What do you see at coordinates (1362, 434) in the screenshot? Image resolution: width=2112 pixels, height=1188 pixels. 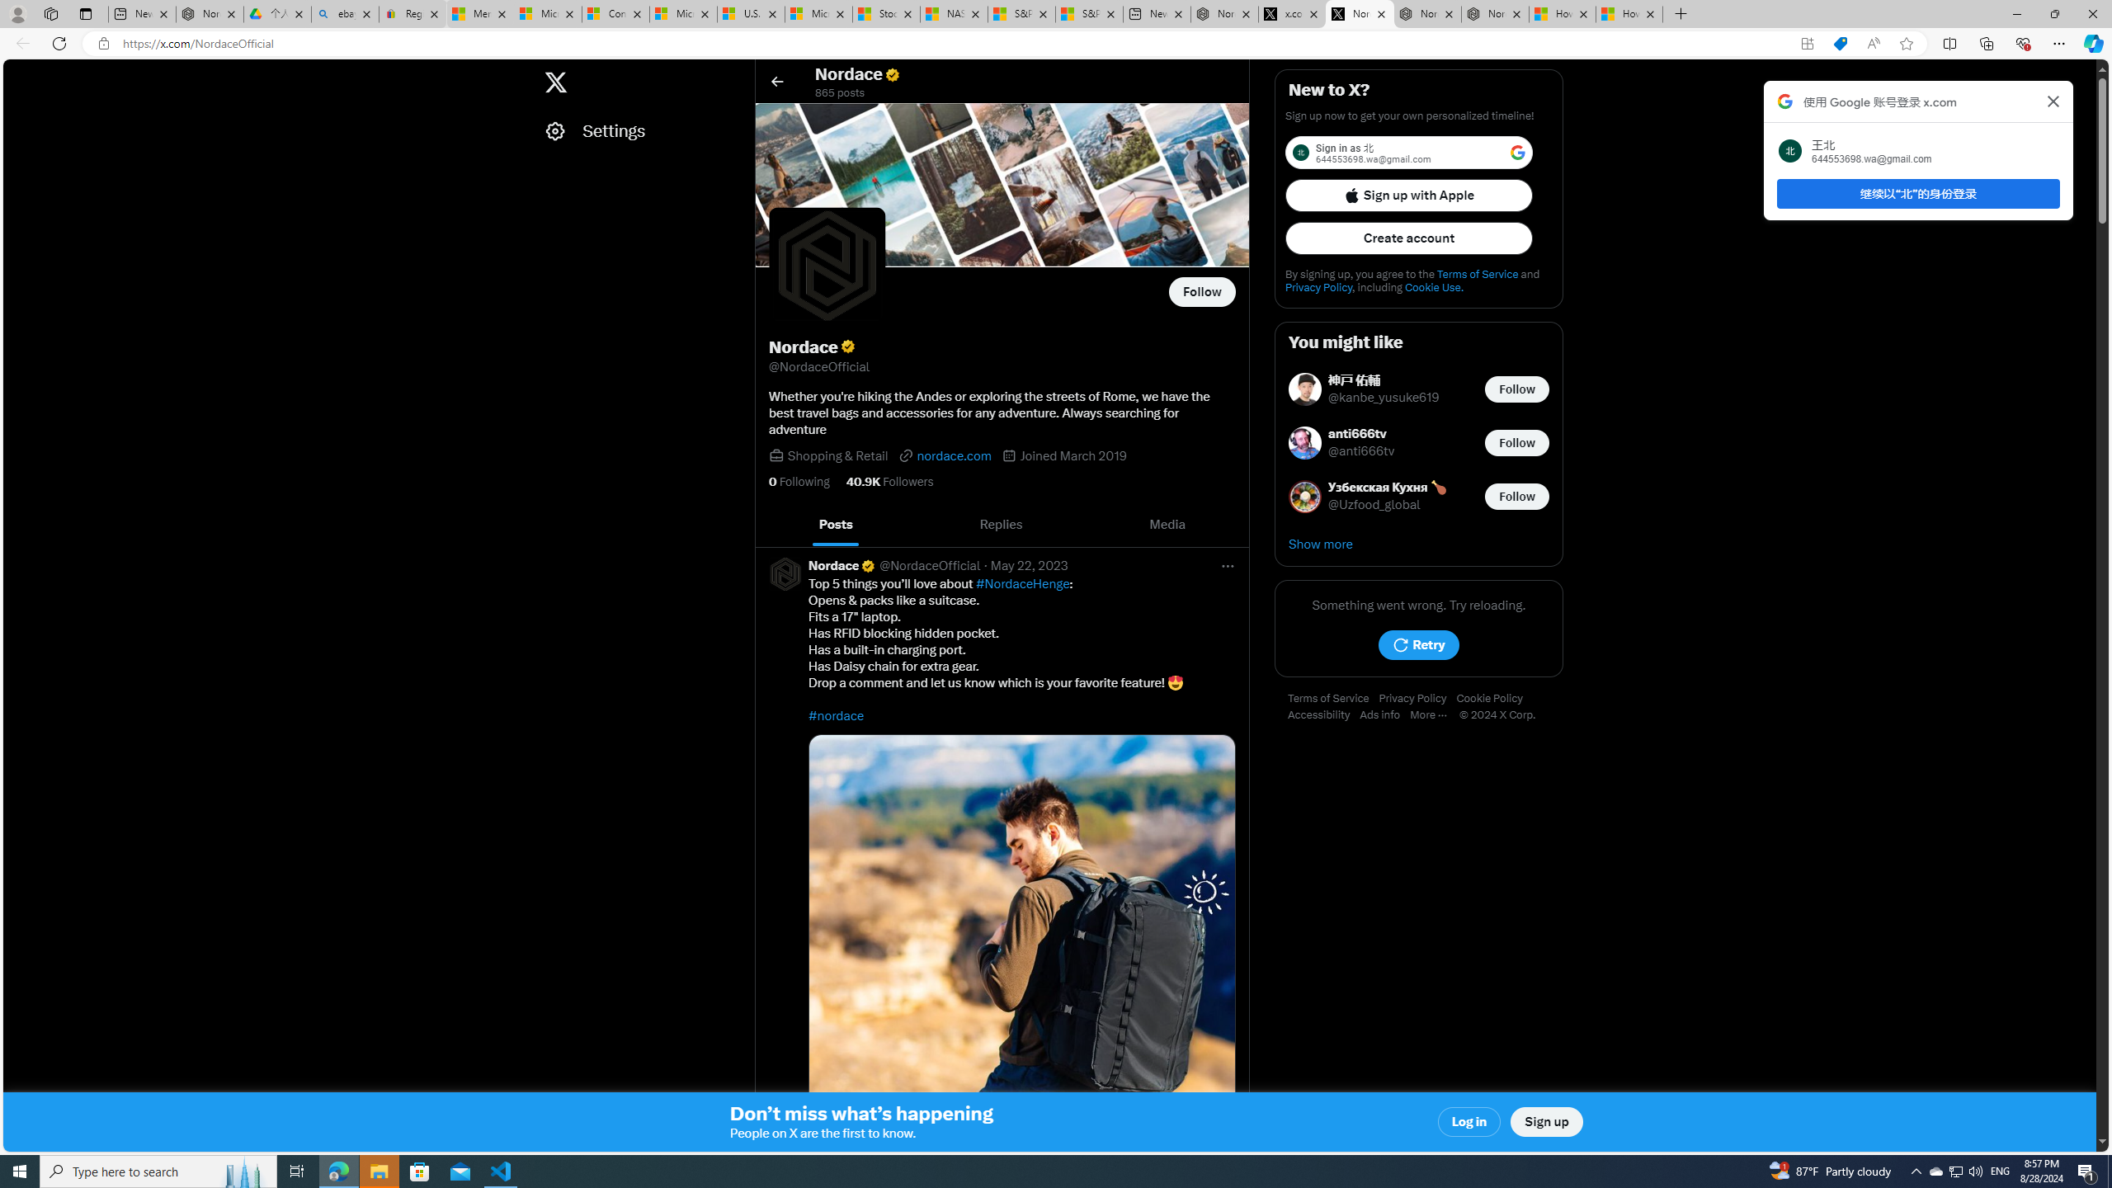 I see `anti666tv` at bounding box center [1362, 434].